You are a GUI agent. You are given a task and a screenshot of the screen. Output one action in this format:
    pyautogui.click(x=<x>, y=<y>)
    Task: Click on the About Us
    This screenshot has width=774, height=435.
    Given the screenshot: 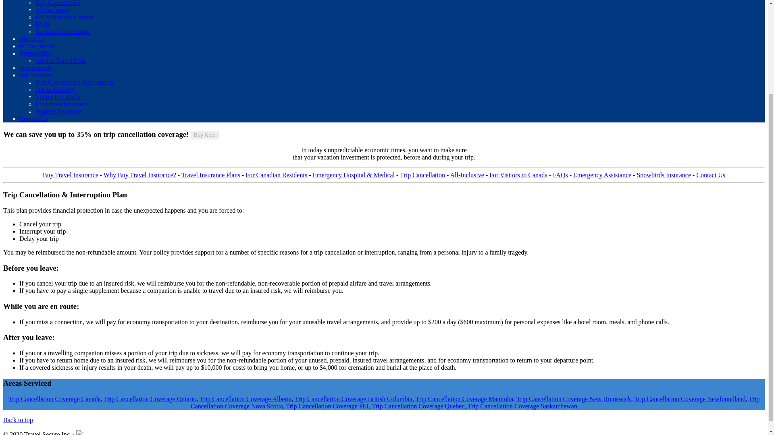 What is the action you would take?
    pyautogui.click(x=31, y=39)
    